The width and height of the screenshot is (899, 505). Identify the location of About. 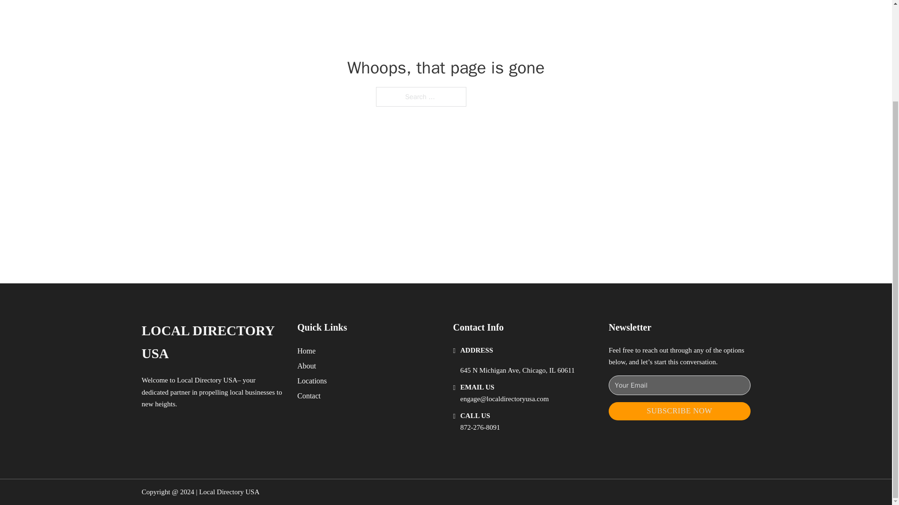
(307, 366).